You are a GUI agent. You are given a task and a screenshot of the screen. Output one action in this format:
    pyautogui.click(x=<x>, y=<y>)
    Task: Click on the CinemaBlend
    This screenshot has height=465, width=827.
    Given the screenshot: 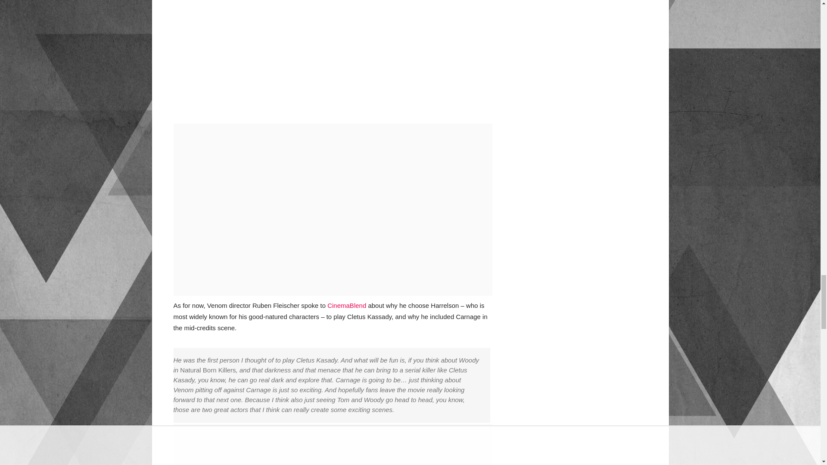 What is the action you would take?
    pyautogui.click(x=347, y=305)
    